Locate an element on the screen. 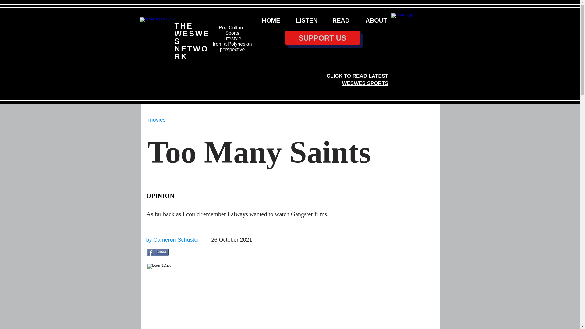 This screenshot has height=329, width=585. LISTEN is located at coordinates (303, 20).